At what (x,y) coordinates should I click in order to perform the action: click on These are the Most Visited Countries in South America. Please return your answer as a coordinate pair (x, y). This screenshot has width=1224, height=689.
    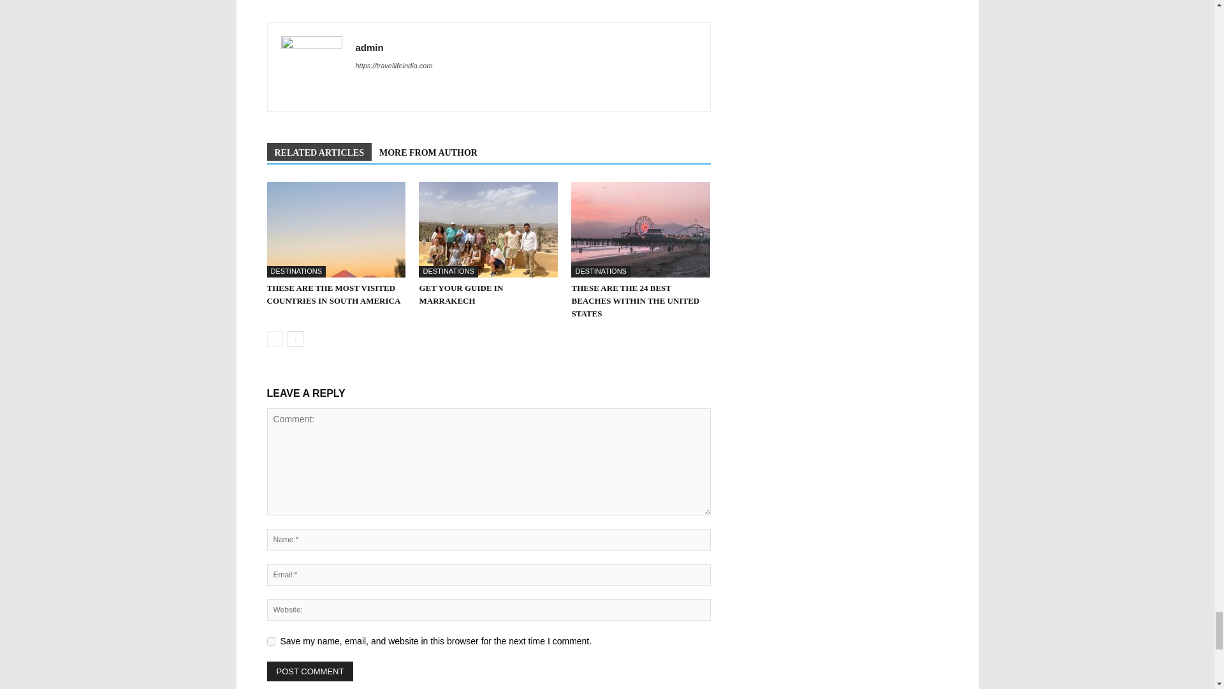
    Looking at the image, I should click on (335, 230).